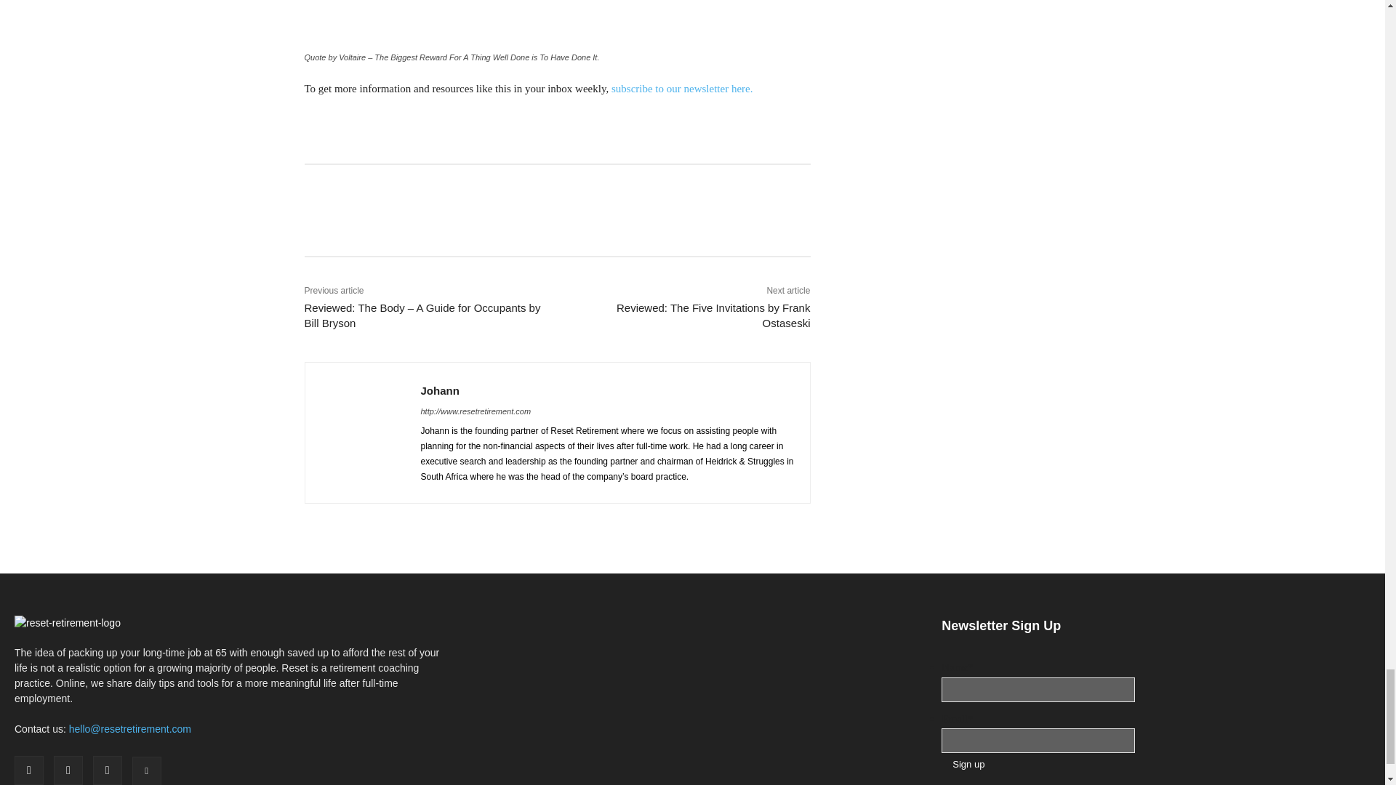  Describe the element at coordinates (968, 764) in the screenshot. I see `Sign up` at that location.